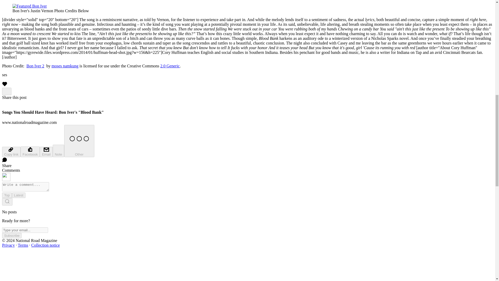  I want to click on Latest, so click(19, 195).